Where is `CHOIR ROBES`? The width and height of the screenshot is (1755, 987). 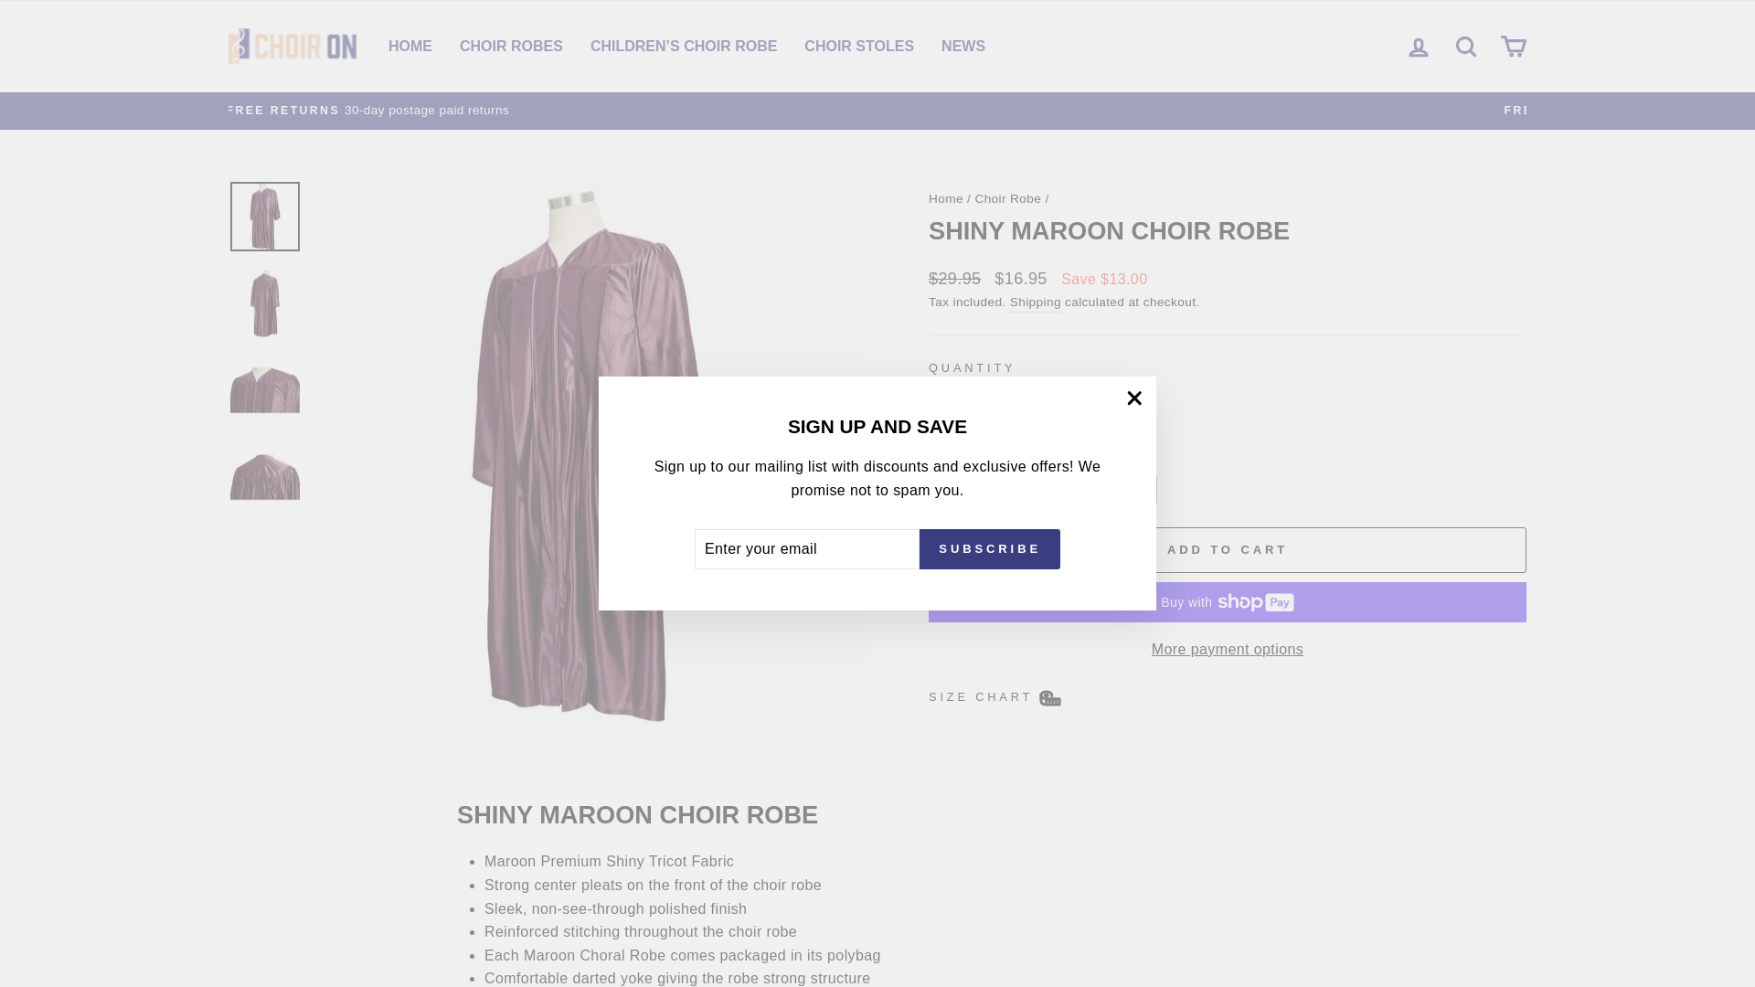 CHOIR ROBES is located at coordinates (511, 46).